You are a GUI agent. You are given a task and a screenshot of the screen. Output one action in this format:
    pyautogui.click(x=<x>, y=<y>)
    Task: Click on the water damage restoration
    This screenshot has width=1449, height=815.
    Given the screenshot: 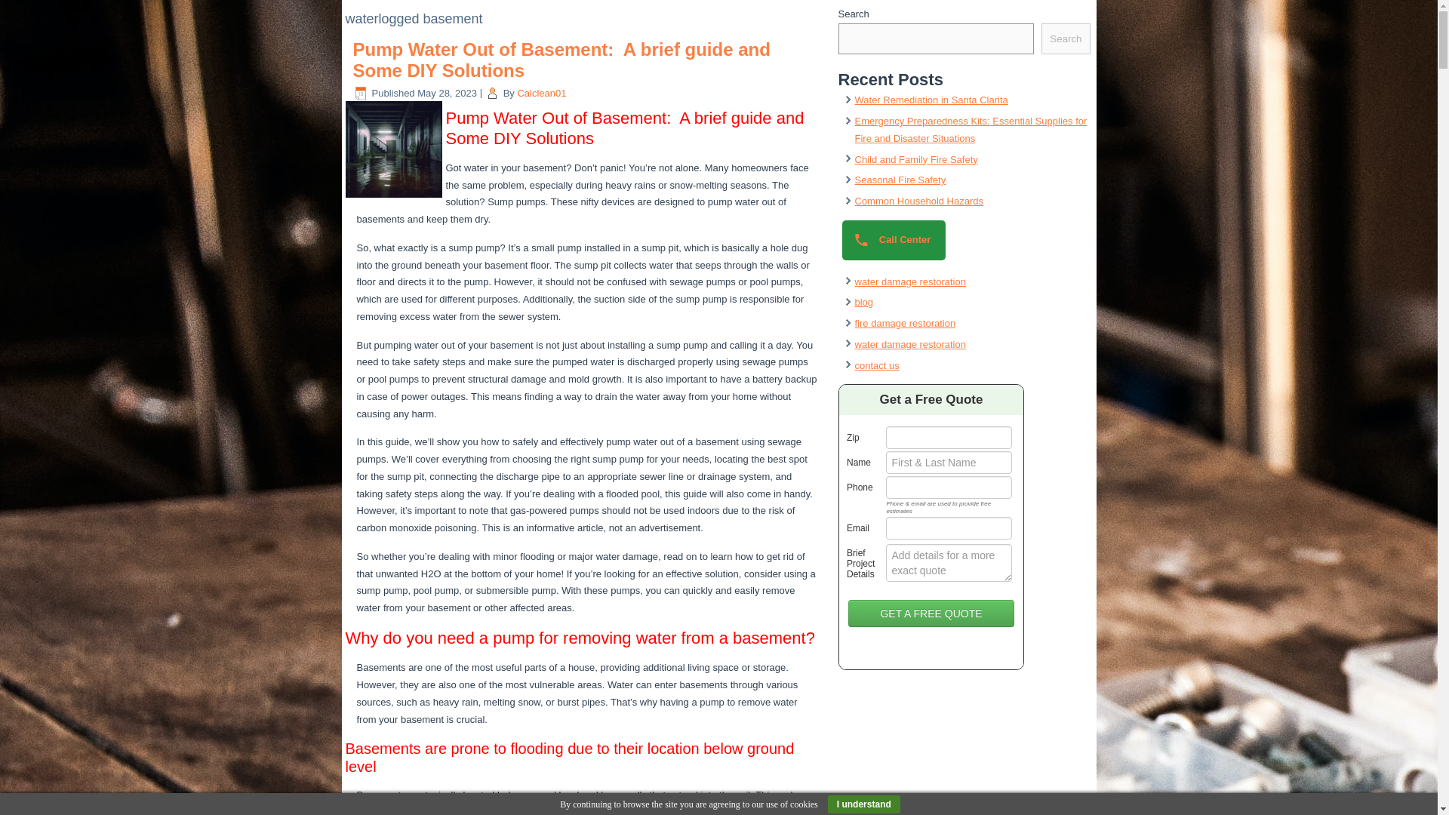 What is the action you would take?
    pyautogui.click(x=909, y=344)
    